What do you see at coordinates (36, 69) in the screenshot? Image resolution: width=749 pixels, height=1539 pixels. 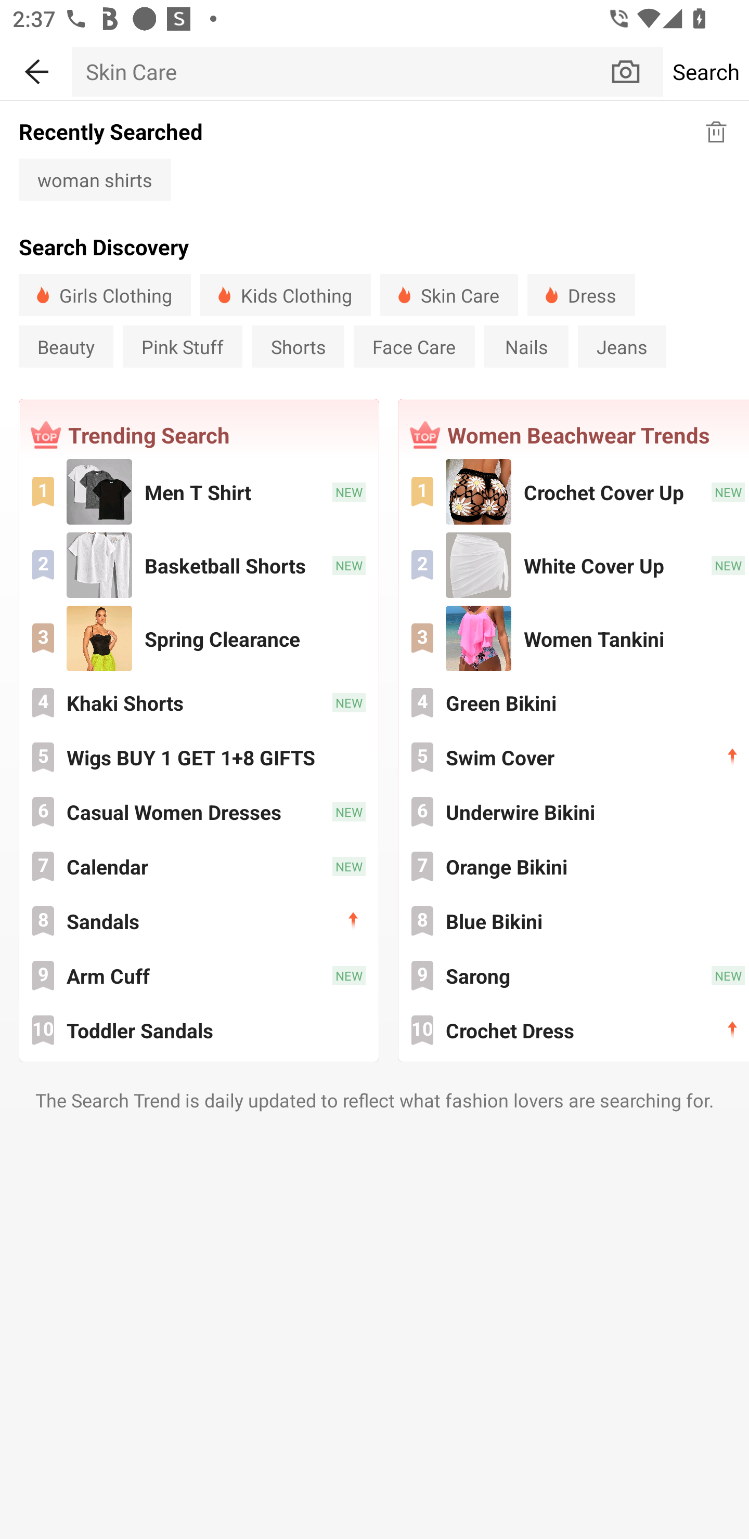 I see `BACK` at bounding box center [36, 69].